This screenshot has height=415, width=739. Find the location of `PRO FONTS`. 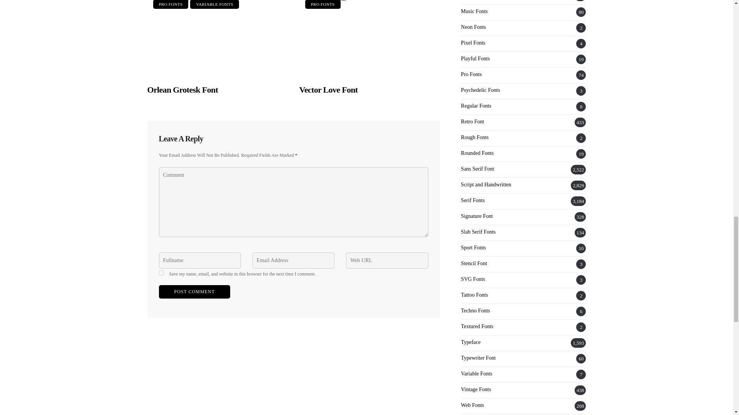

PRO FONTS is located at coordinates (323, 4).